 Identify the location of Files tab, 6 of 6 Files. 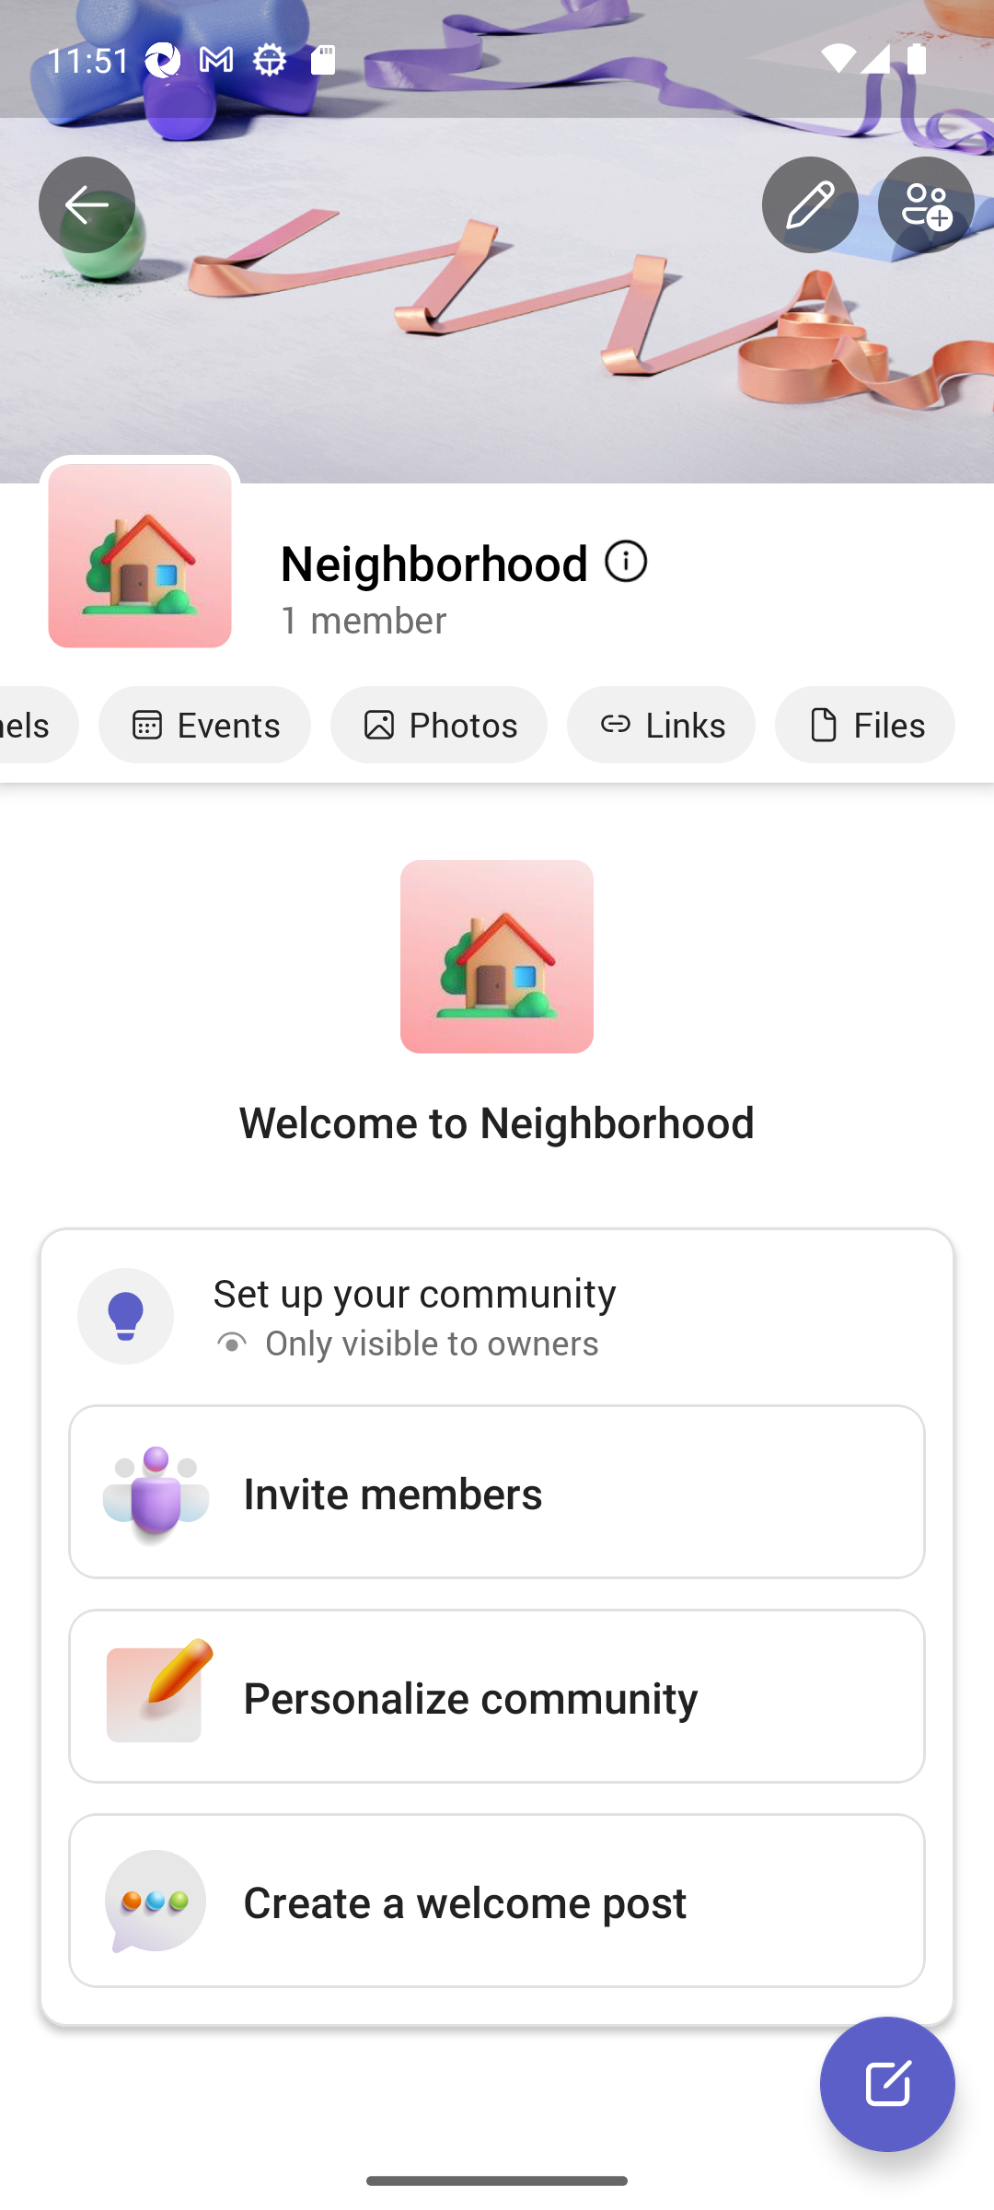
(865, 724).